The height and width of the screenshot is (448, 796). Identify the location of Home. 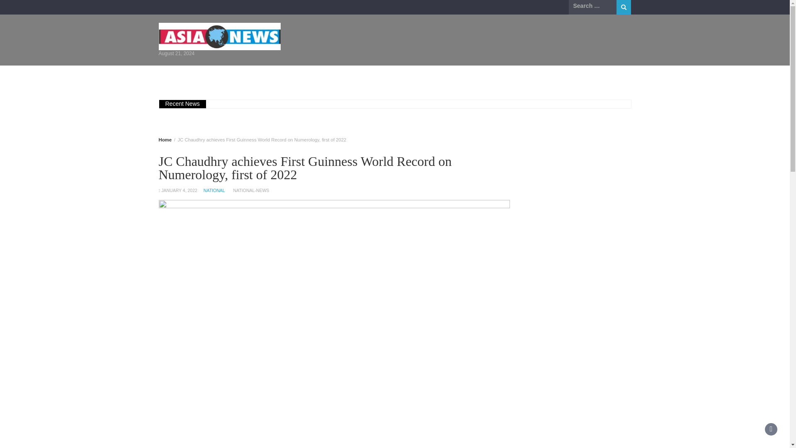
(177, 76).